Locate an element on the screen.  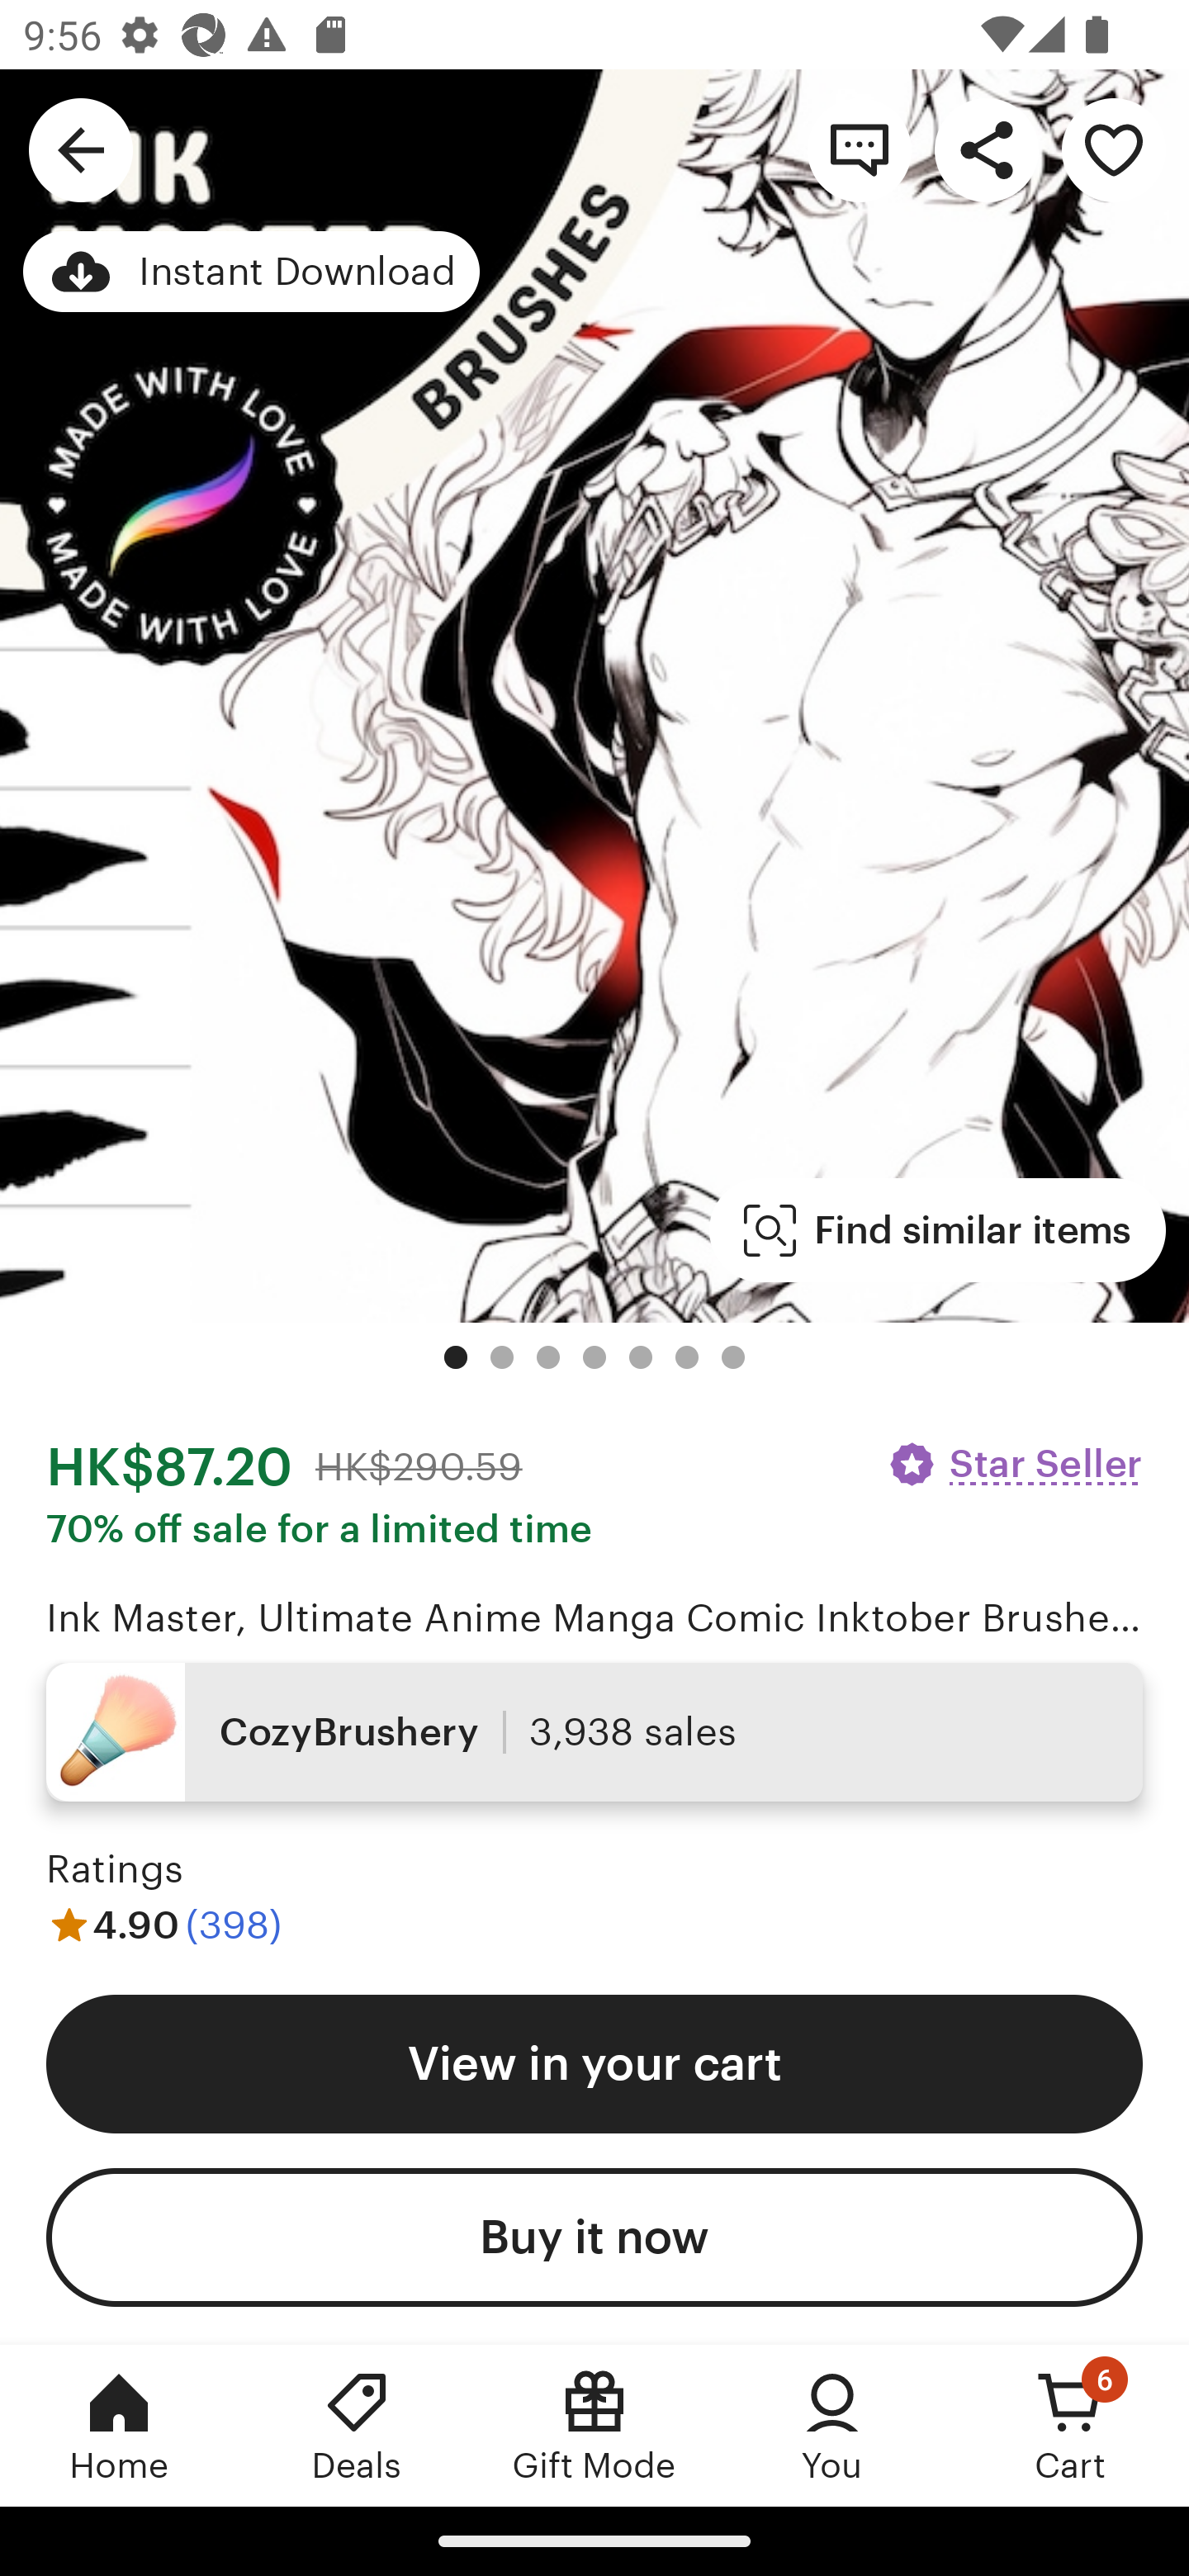
You is located at coordinates (832, 2425).